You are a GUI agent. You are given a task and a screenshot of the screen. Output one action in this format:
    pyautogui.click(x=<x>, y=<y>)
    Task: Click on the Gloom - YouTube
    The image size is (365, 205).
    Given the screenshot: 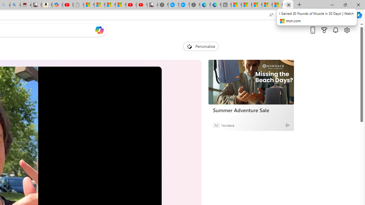 What is the action you would take?
    pyautogui.click(x=131, y=5)
    